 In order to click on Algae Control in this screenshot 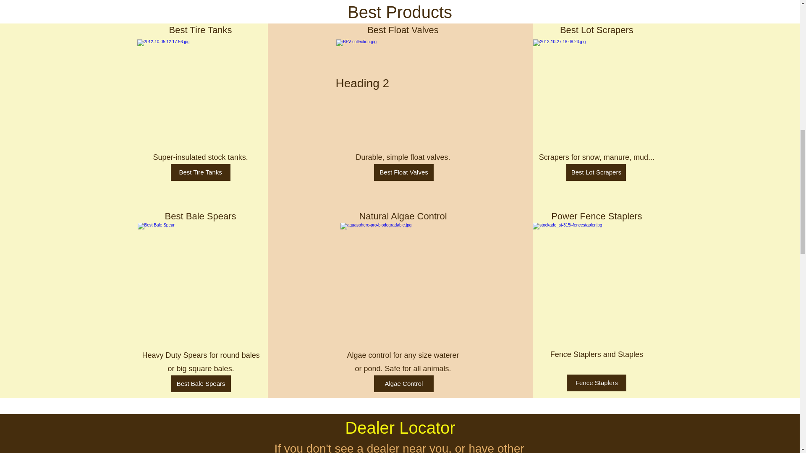, I will do `click(403, 384)`.